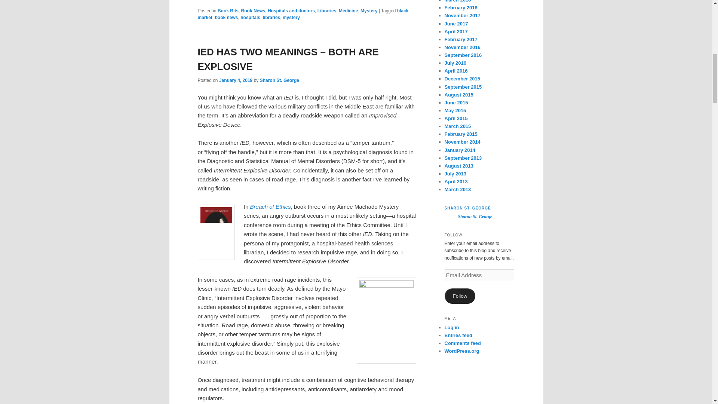 The height and width of the screenshot is (404, 718). Describe the element at coordinates (303, 14) in the screenshot. I see `black market` at that location.